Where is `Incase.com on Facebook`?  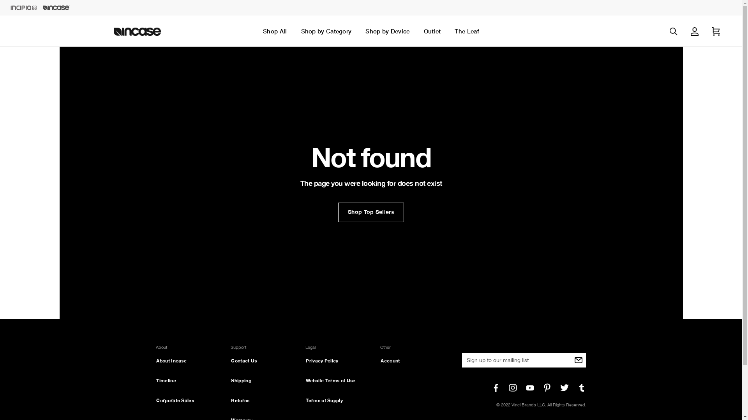 Incase.com on Facebook is located at coordinates (496, 388).